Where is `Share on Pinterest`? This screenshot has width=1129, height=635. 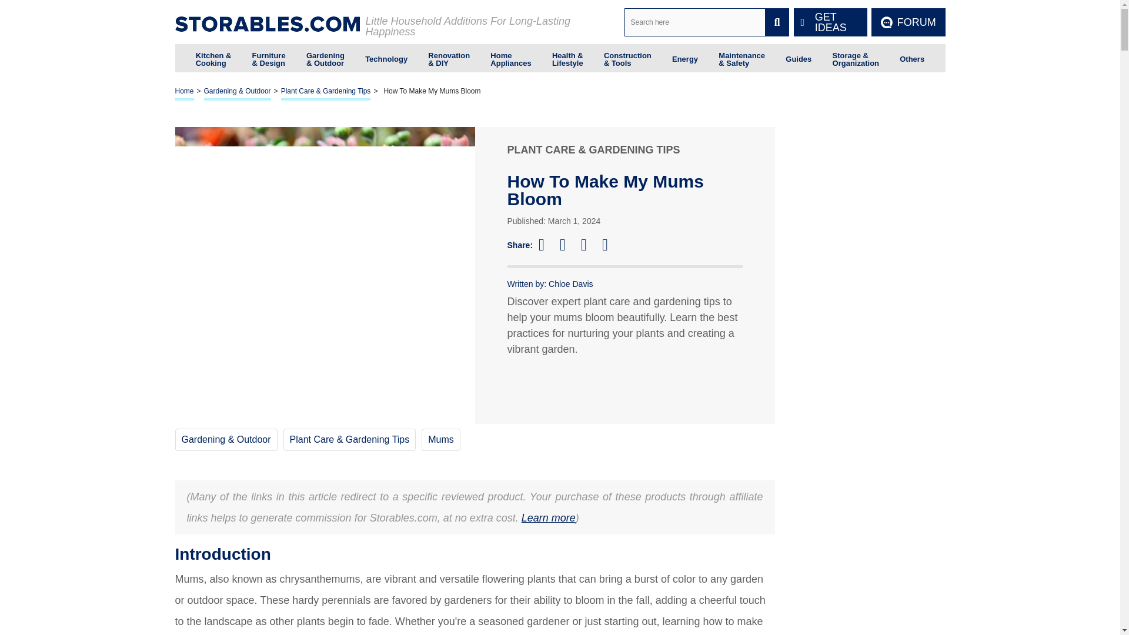 Share on Pinterest is located at coordinates (589, 245).